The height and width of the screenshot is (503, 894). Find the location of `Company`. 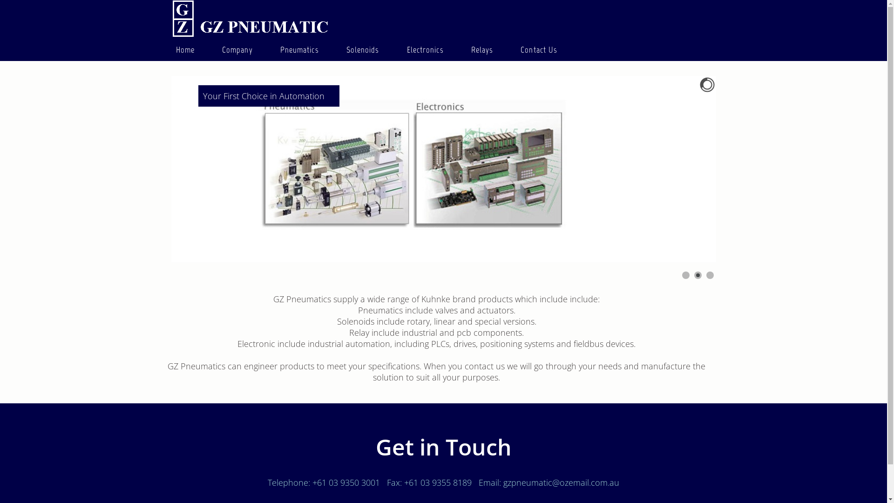

Company is located at coordinates (237, 49).